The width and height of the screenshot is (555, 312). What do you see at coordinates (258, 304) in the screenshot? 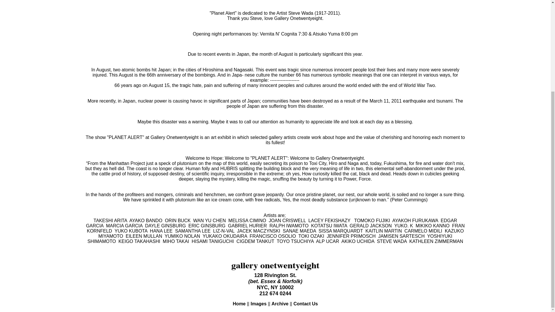
I see `Images` at bounding box center [258, 304].